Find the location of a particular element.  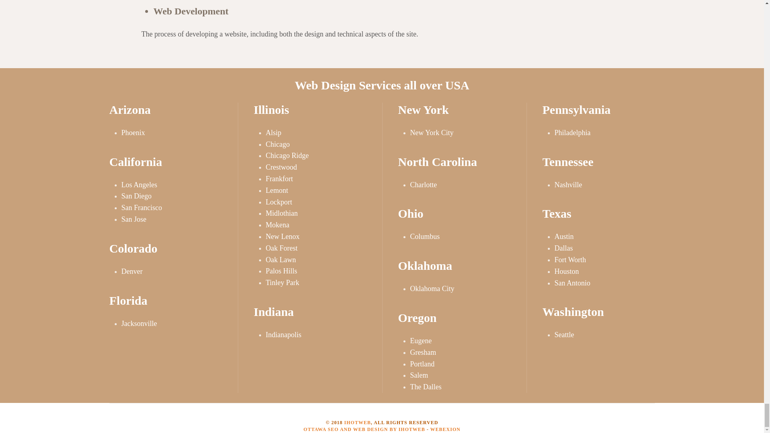

Los Angeles is located at coordinates (139, 184).